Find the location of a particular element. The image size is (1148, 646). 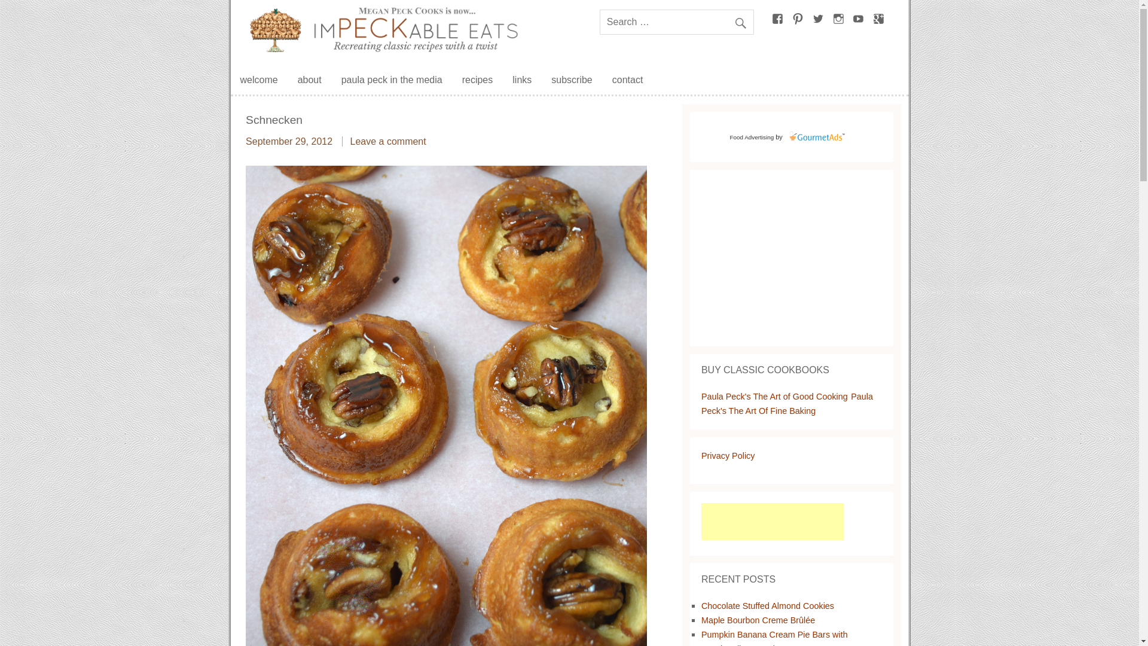

Food Advertising is located at coordinates (752, 137).